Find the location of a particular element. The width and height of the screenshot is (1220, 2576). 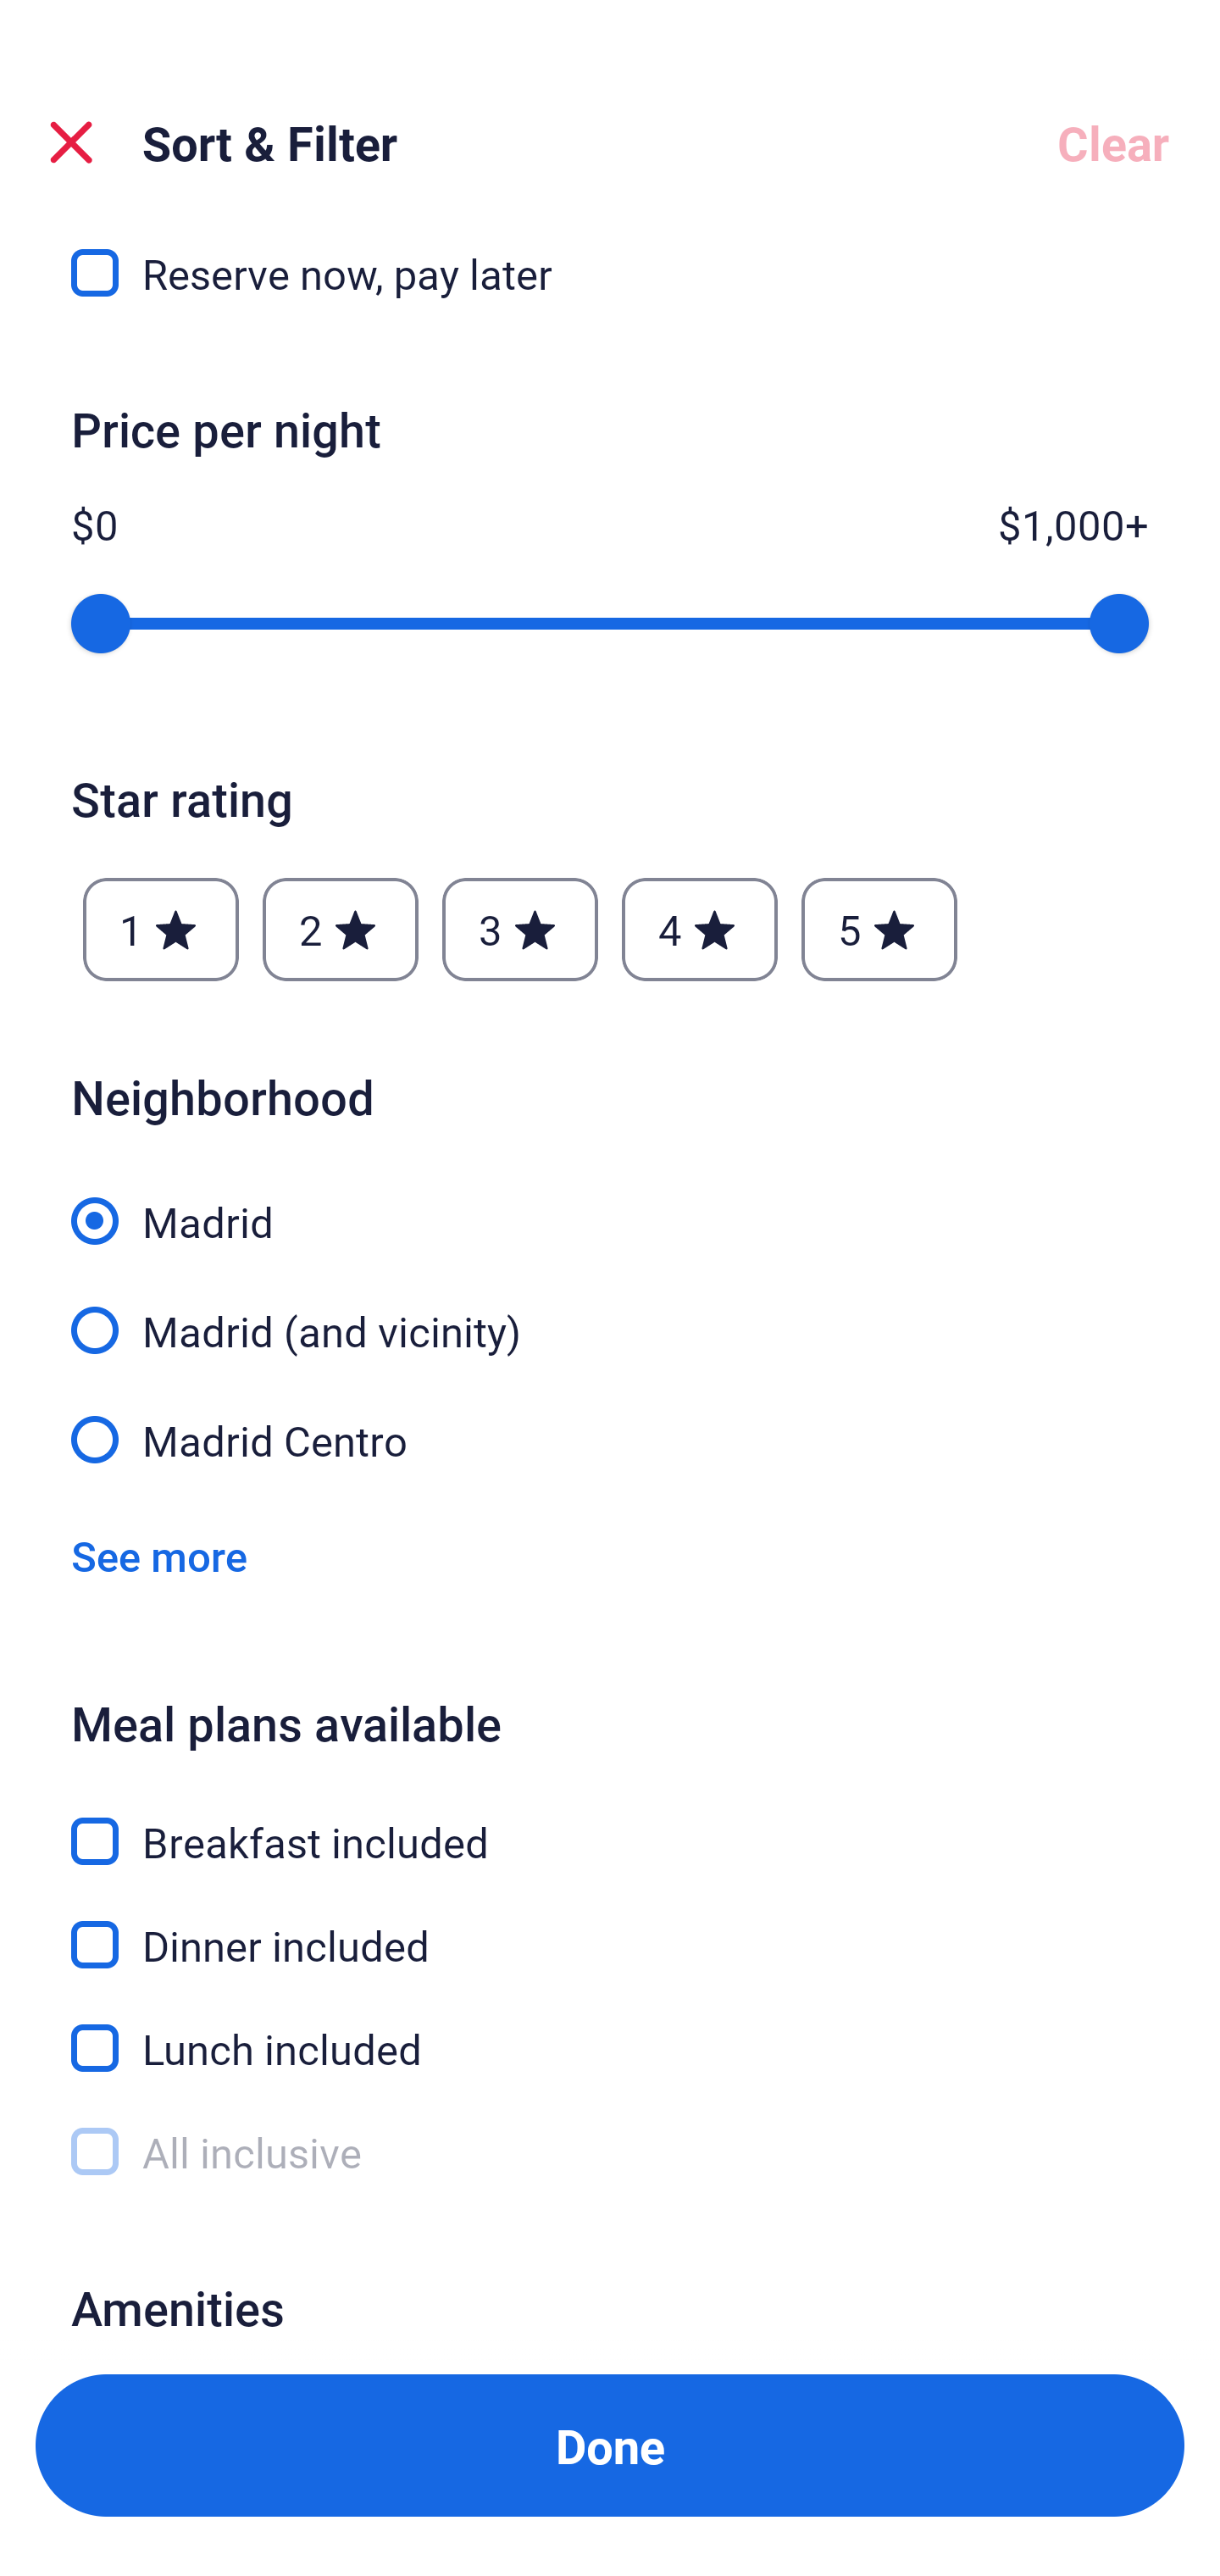

4 is located at coordinates (700, 929).